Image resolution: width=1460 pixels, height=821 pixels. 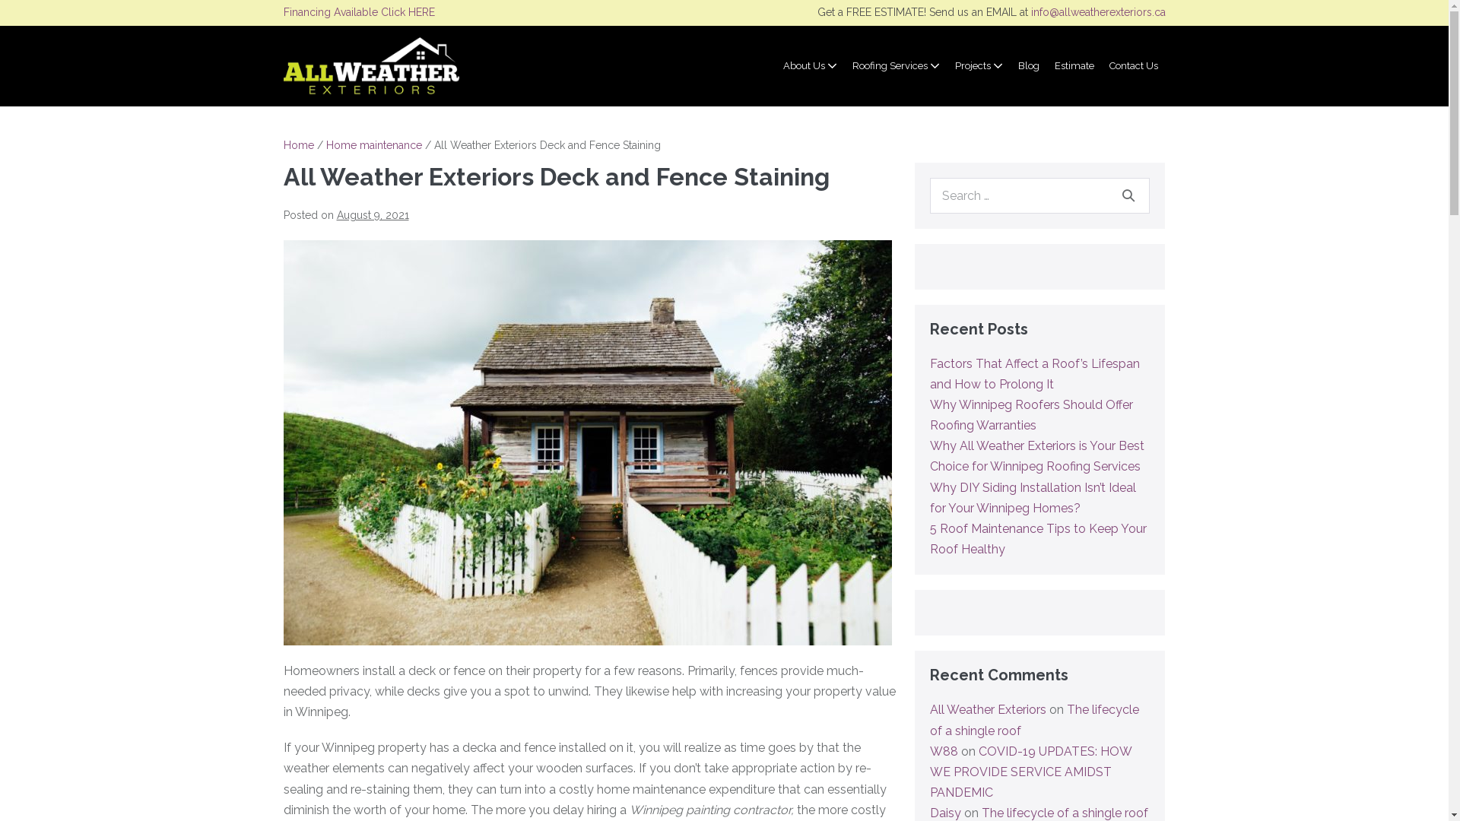 What do you see at coordinates (1031, 415) in the screenshot?
I see `Why Winnipeg Roofers Should Offer Roofing Warranties` at bounding box center [1031, 415].